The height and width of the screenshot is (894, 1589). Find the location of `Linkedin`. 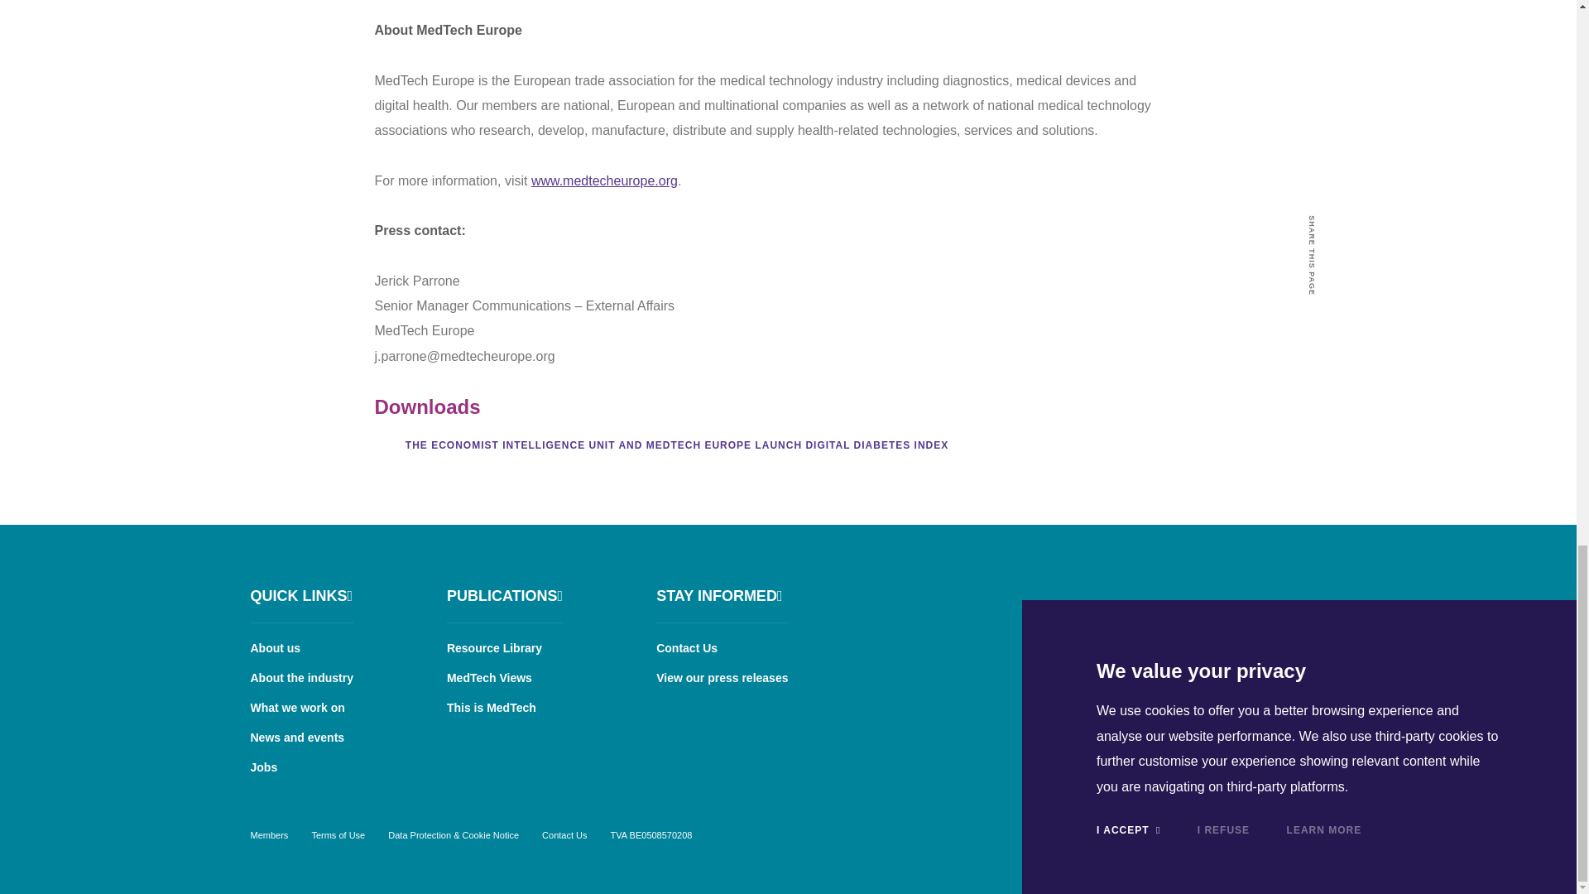

Linkedin is located at coordinates (1217, 593).